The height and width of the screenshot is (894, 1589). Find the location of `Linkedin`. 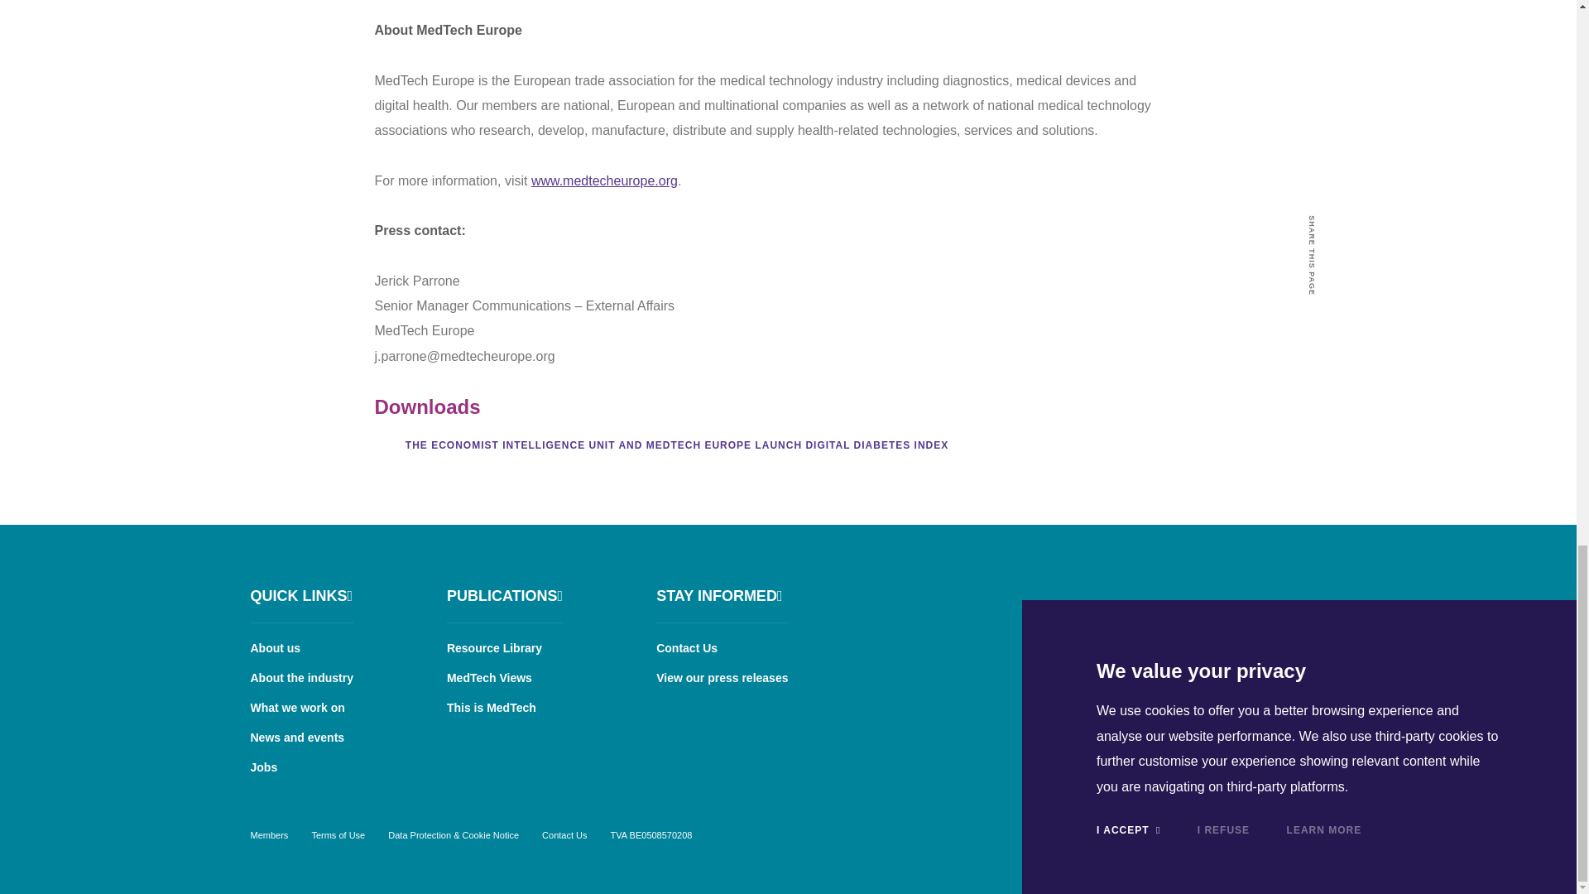

Linkedin is located at coordinates (1217, 593).